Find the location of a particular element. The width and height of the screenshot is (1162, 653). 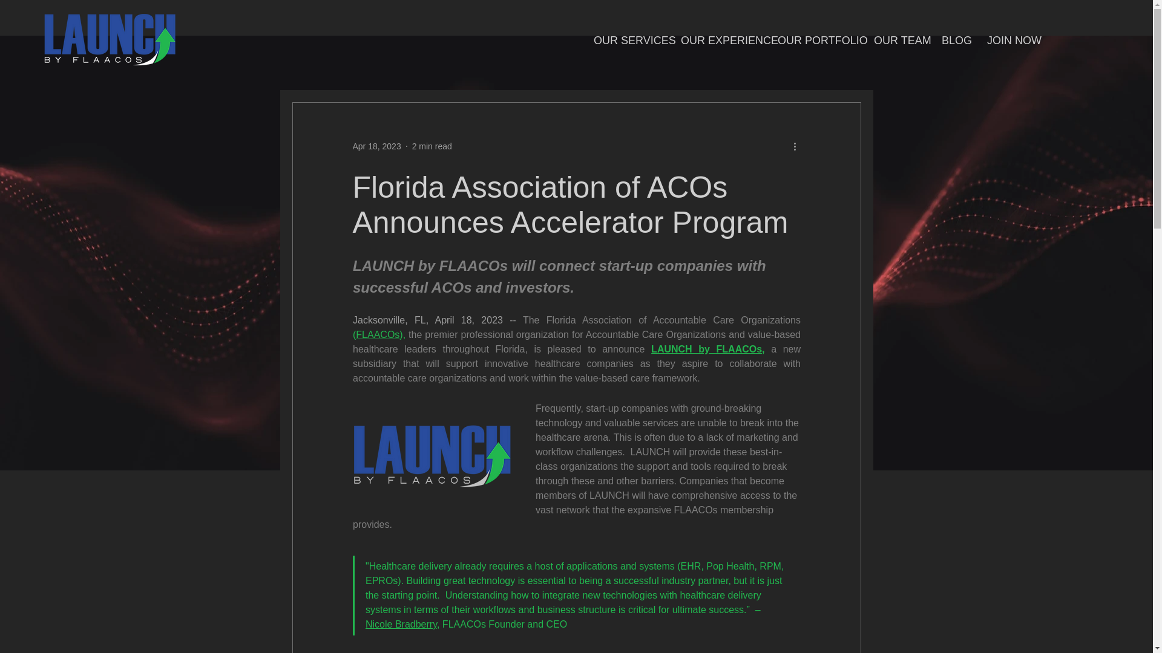

2 min read is located at coordinates (432, 146).